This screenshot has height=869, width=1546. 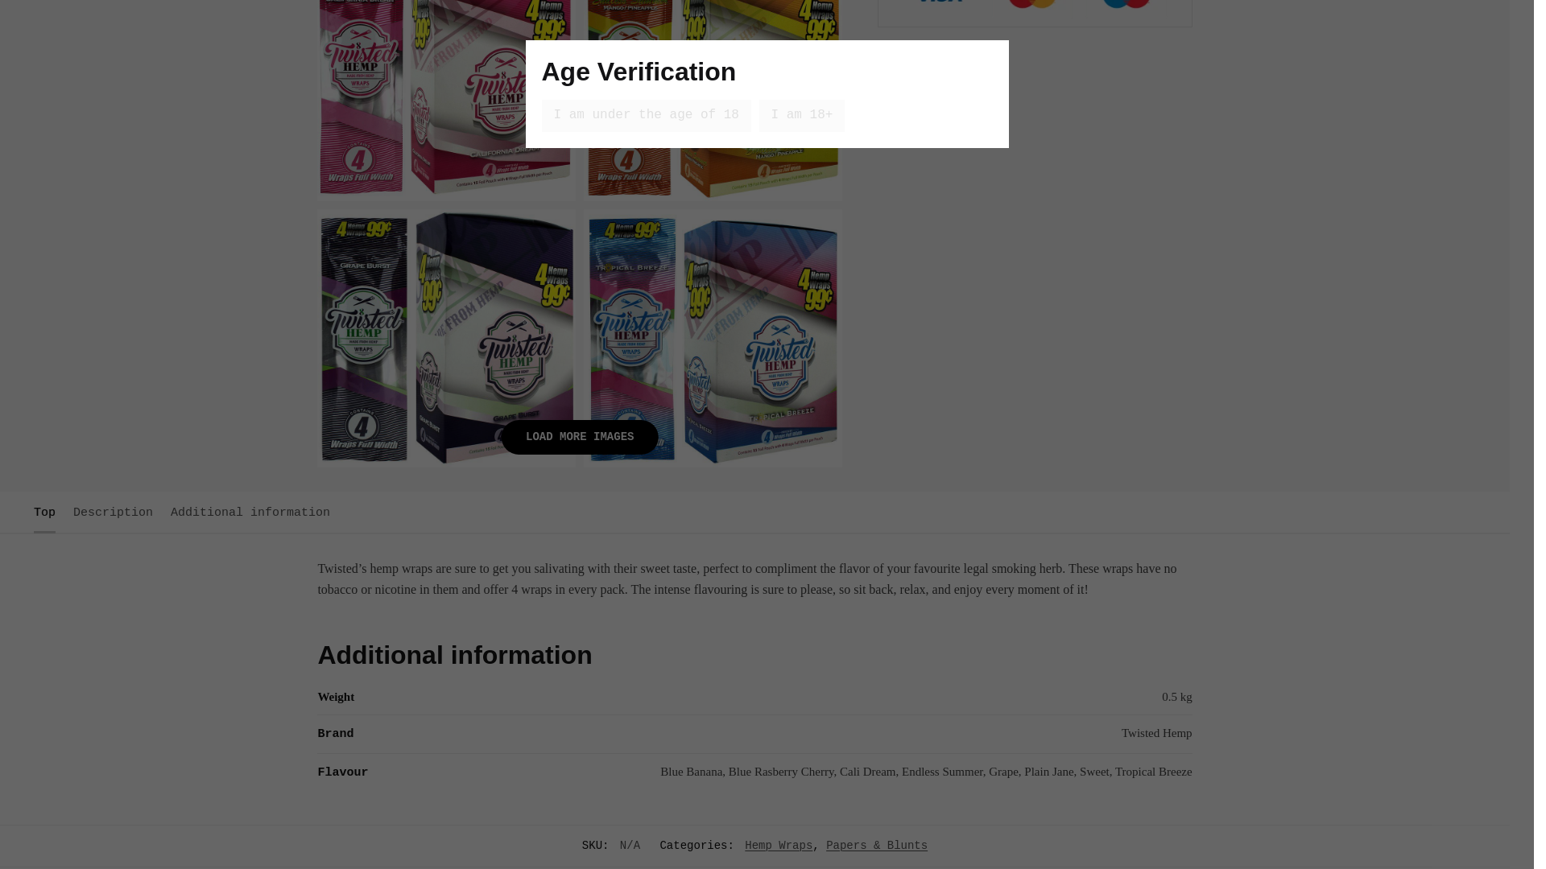 I want to click on click to zoom-in, so click(x=713, y=100).